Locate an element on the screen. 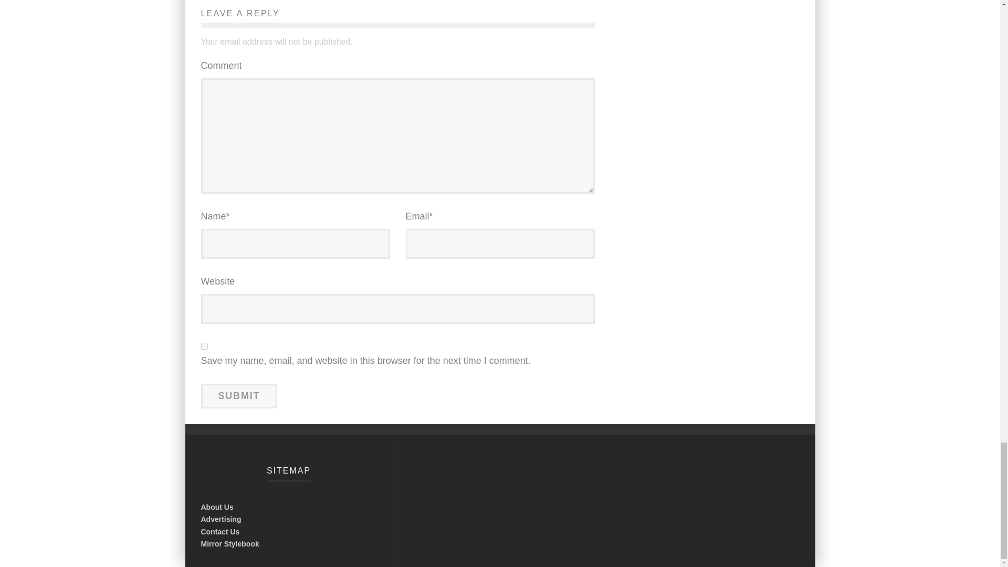  Submit is located at coordinates (239, 396).